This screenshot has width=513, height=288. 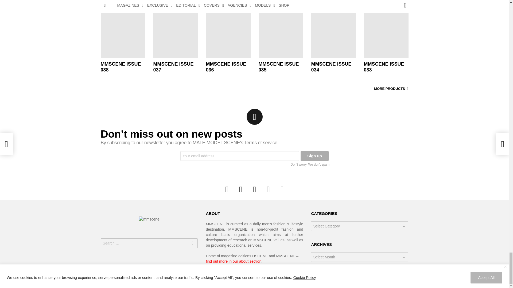 I want to click on Sign up, so click(x=315, y=156).